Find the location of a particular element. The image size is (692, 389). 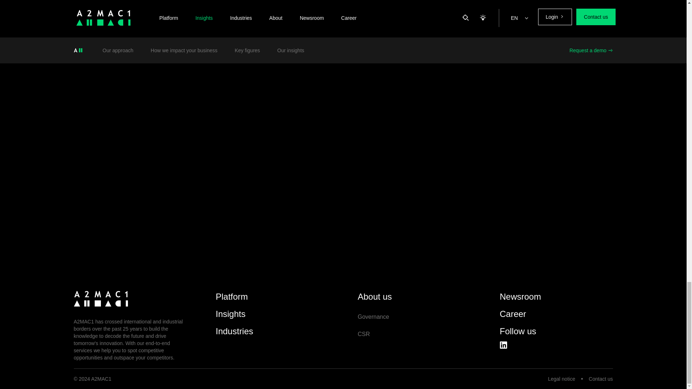

A2MAC1 is located at coordinates (100, 299).